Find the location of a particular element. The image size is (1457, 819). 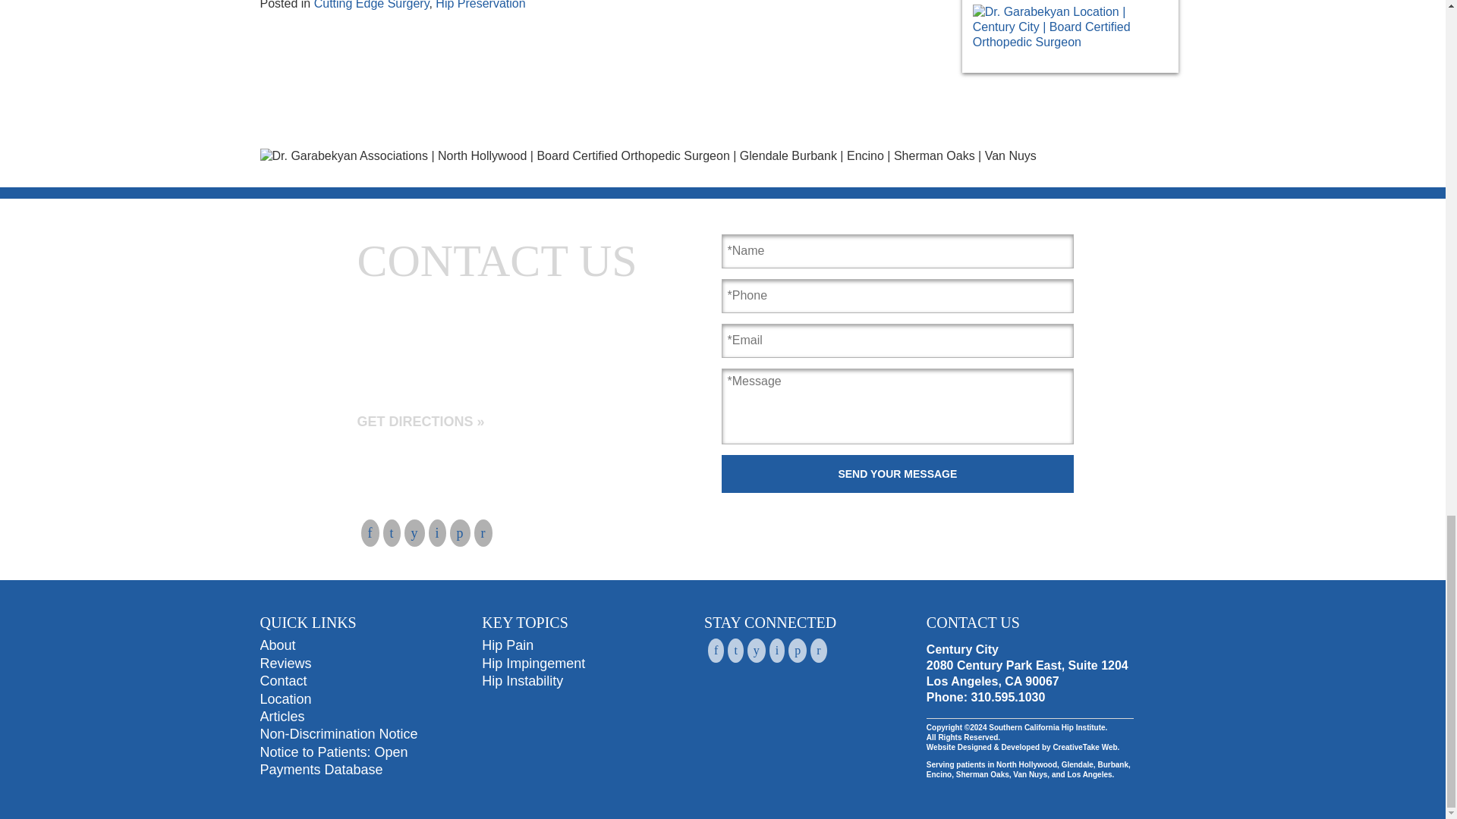

Southern California Hip Institute. is located at coordinates (1046, 727).